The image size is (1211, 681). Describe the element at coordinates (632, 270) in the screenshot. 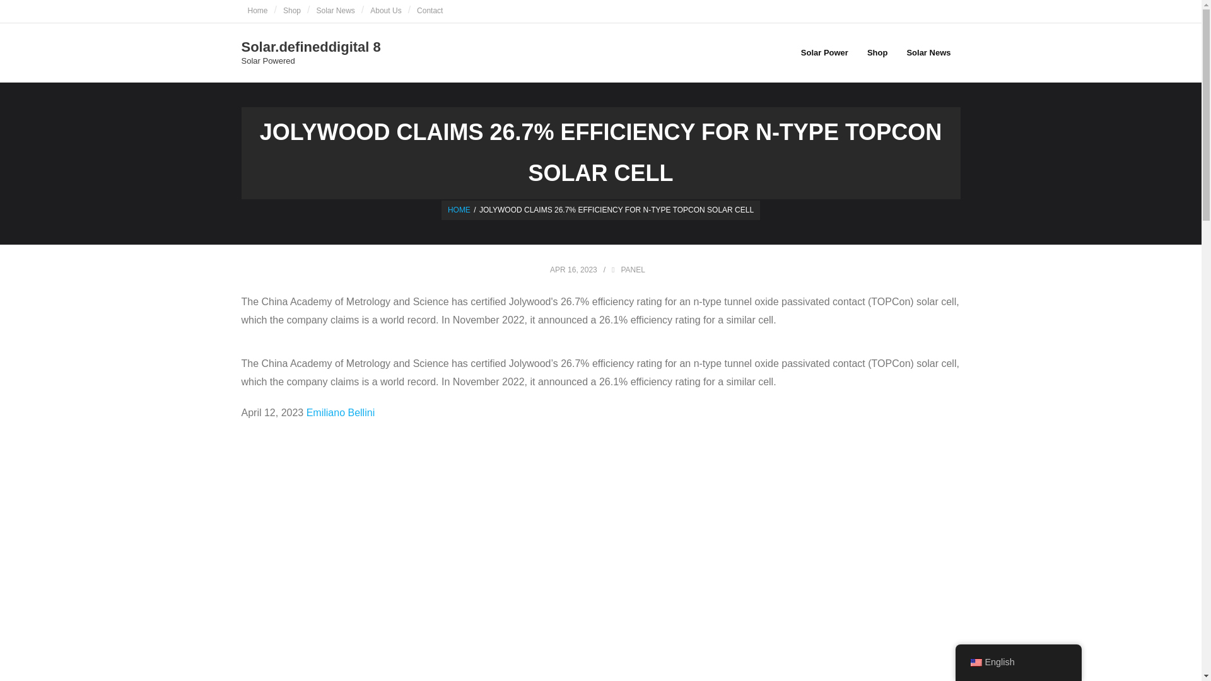

I see `Solar News` at that location.